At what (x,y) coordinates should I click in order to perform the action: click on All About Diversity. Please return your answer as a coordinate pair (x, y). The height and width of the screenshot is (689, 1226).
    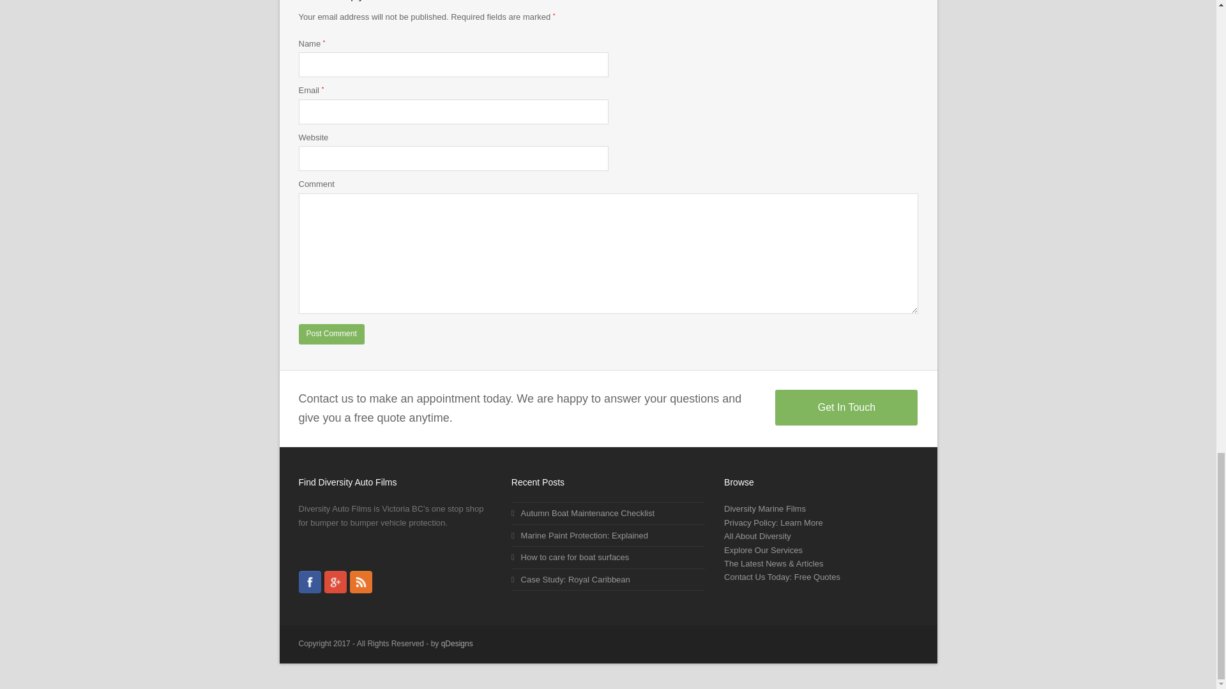
    Looking at the image, I should click on (757, 536).